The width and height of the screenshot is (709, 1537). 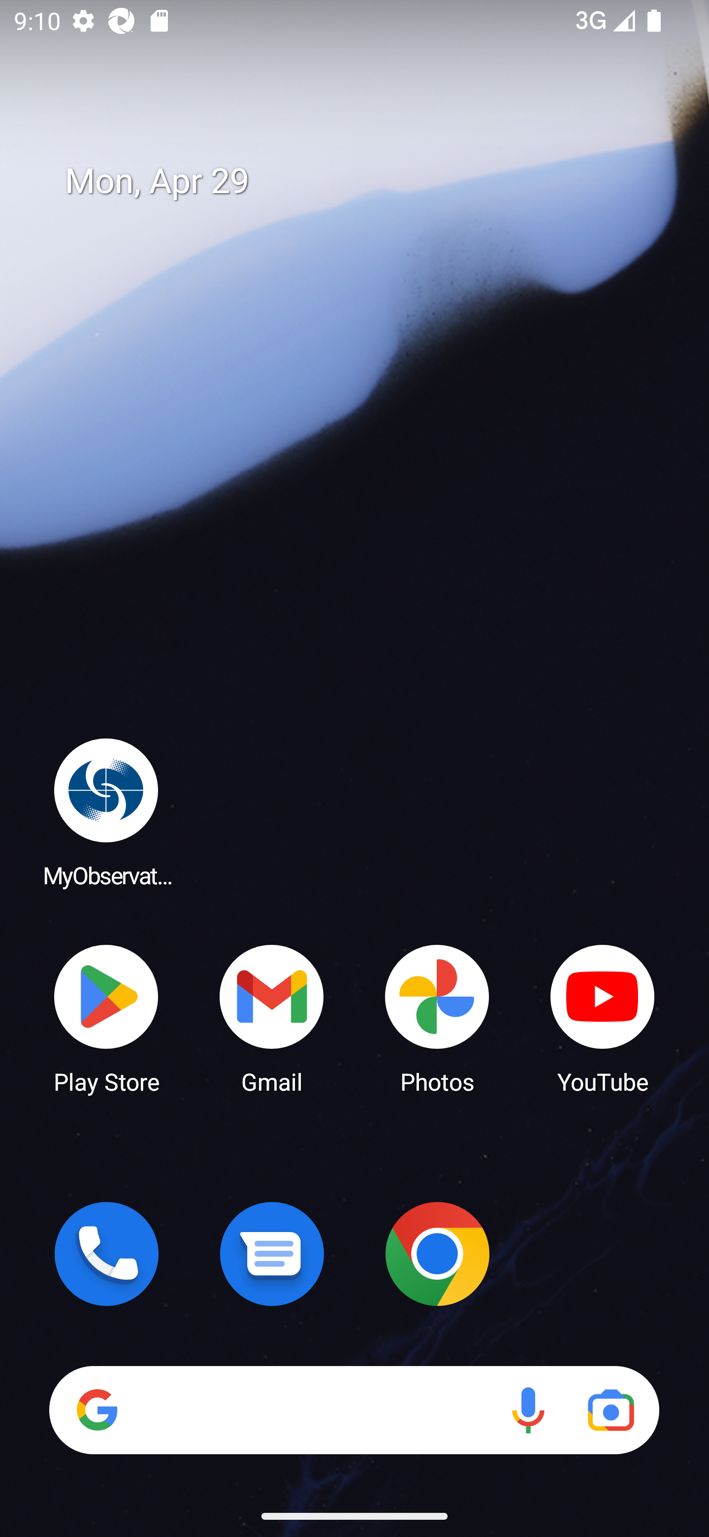 I want to click on Voice search, so click(x=528, y=1410).